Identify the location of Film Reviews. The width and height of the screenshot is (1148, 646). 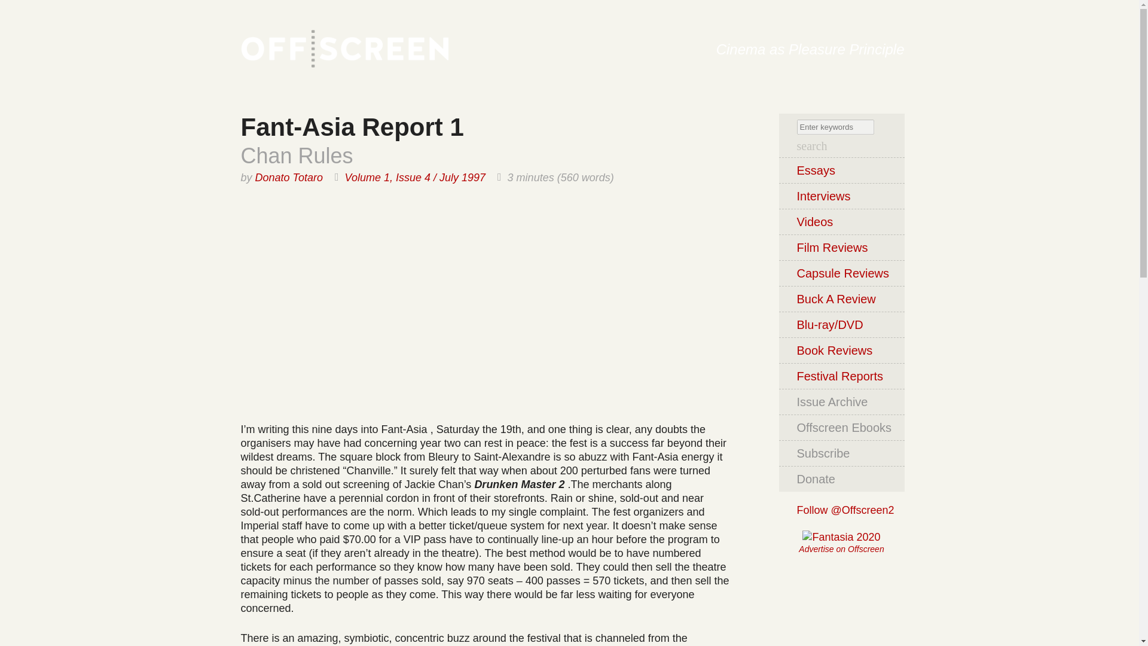
(841, 248).